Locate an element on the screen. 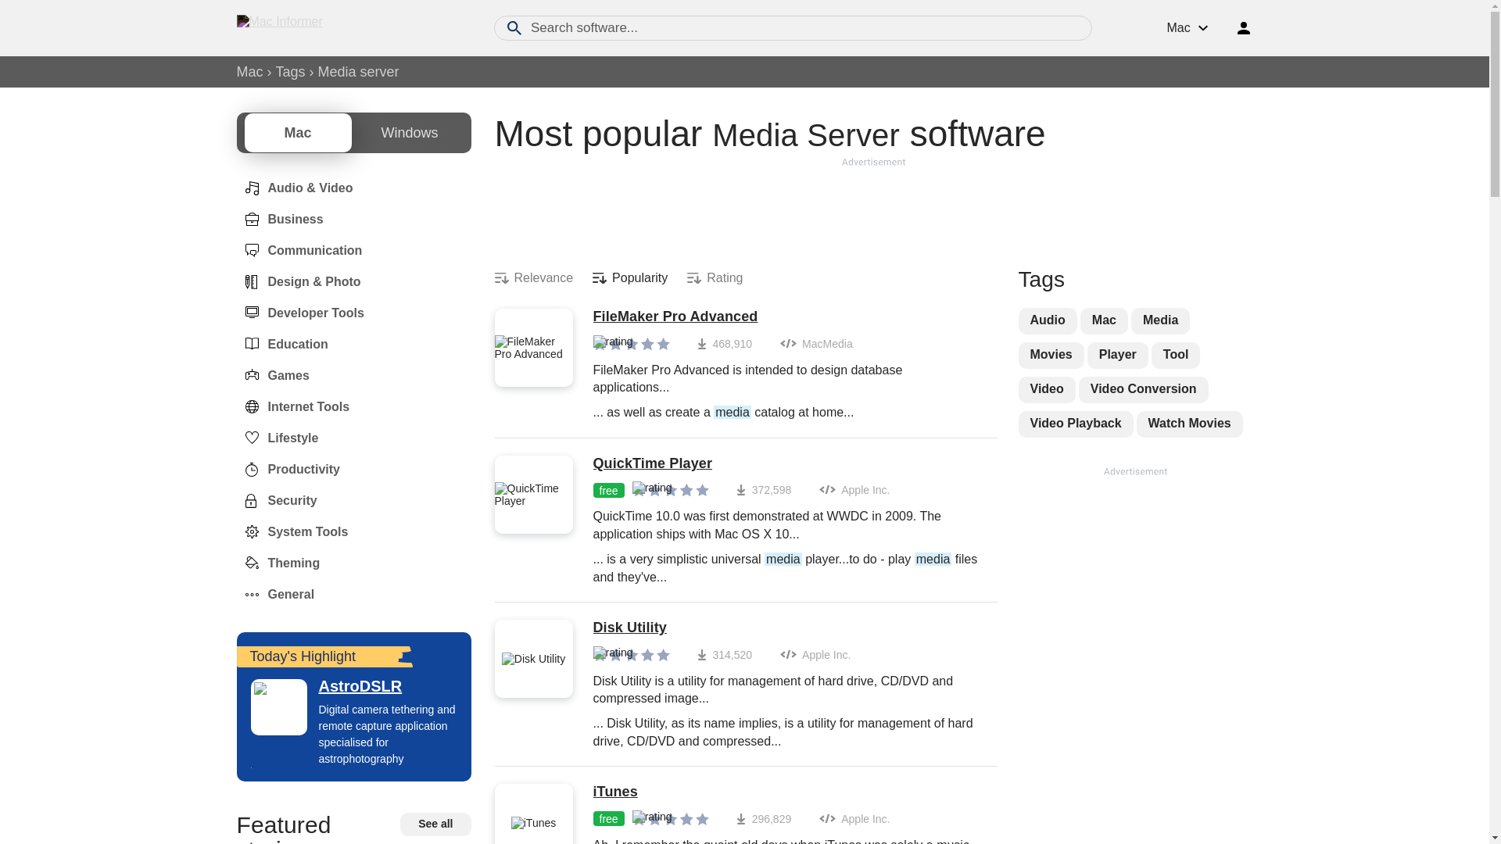  Internet Tools is located at coordinates (292, 406).